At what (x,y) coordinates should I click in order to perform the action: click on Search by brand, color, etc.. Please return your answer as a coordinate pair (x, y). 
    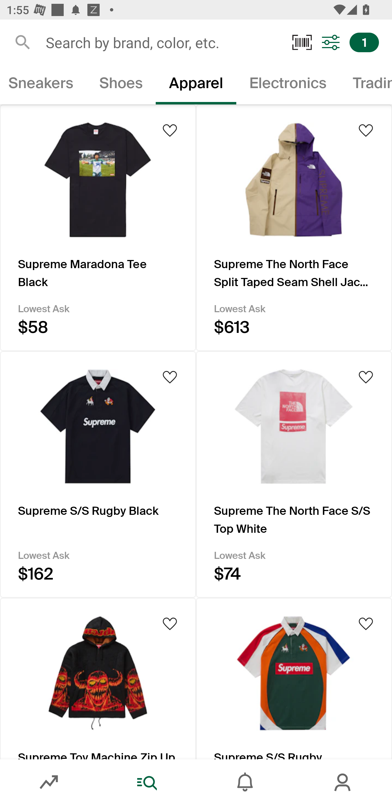
    Looking at the image, I should click on (162, 42).